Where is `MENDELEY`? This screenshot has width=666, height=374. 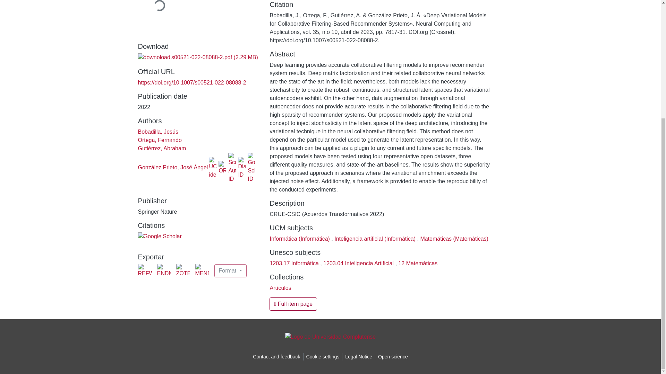 MENDELEY is located at coordinates (202, 271).